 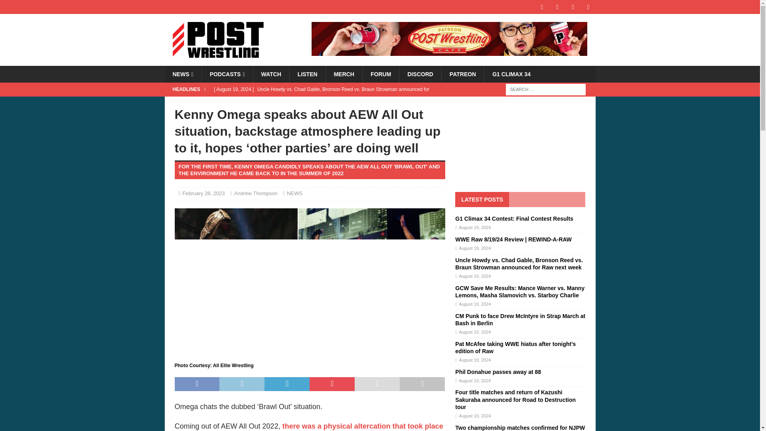 What do you see at coordinates (183, 74) in the screenshot?
I see `NEWS` at bounding box center [183, 74].